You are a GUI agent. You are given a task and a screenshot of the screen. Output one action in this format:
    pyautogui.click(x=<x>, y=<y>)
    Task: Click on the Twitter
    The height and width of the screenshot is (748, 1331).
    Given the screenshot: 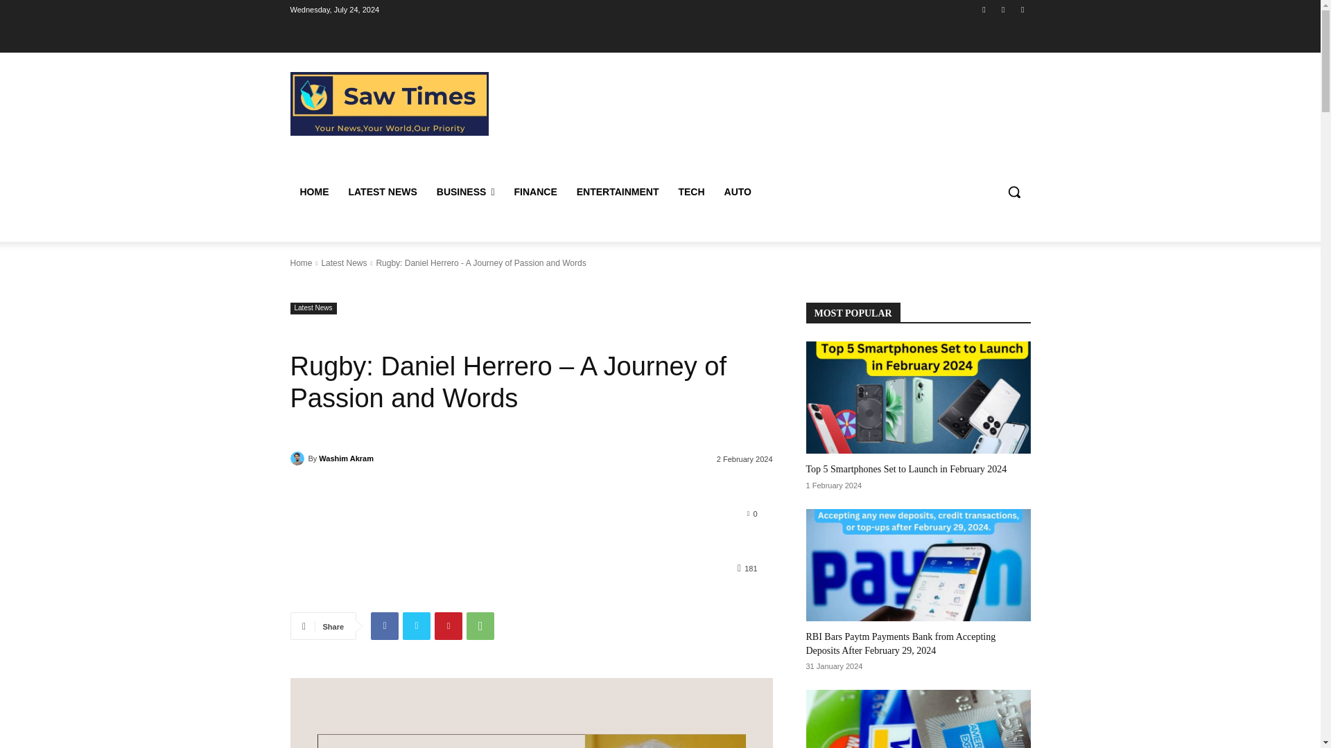 What is the action you would take?
    pyautogui.click(x=416, y=626)
    